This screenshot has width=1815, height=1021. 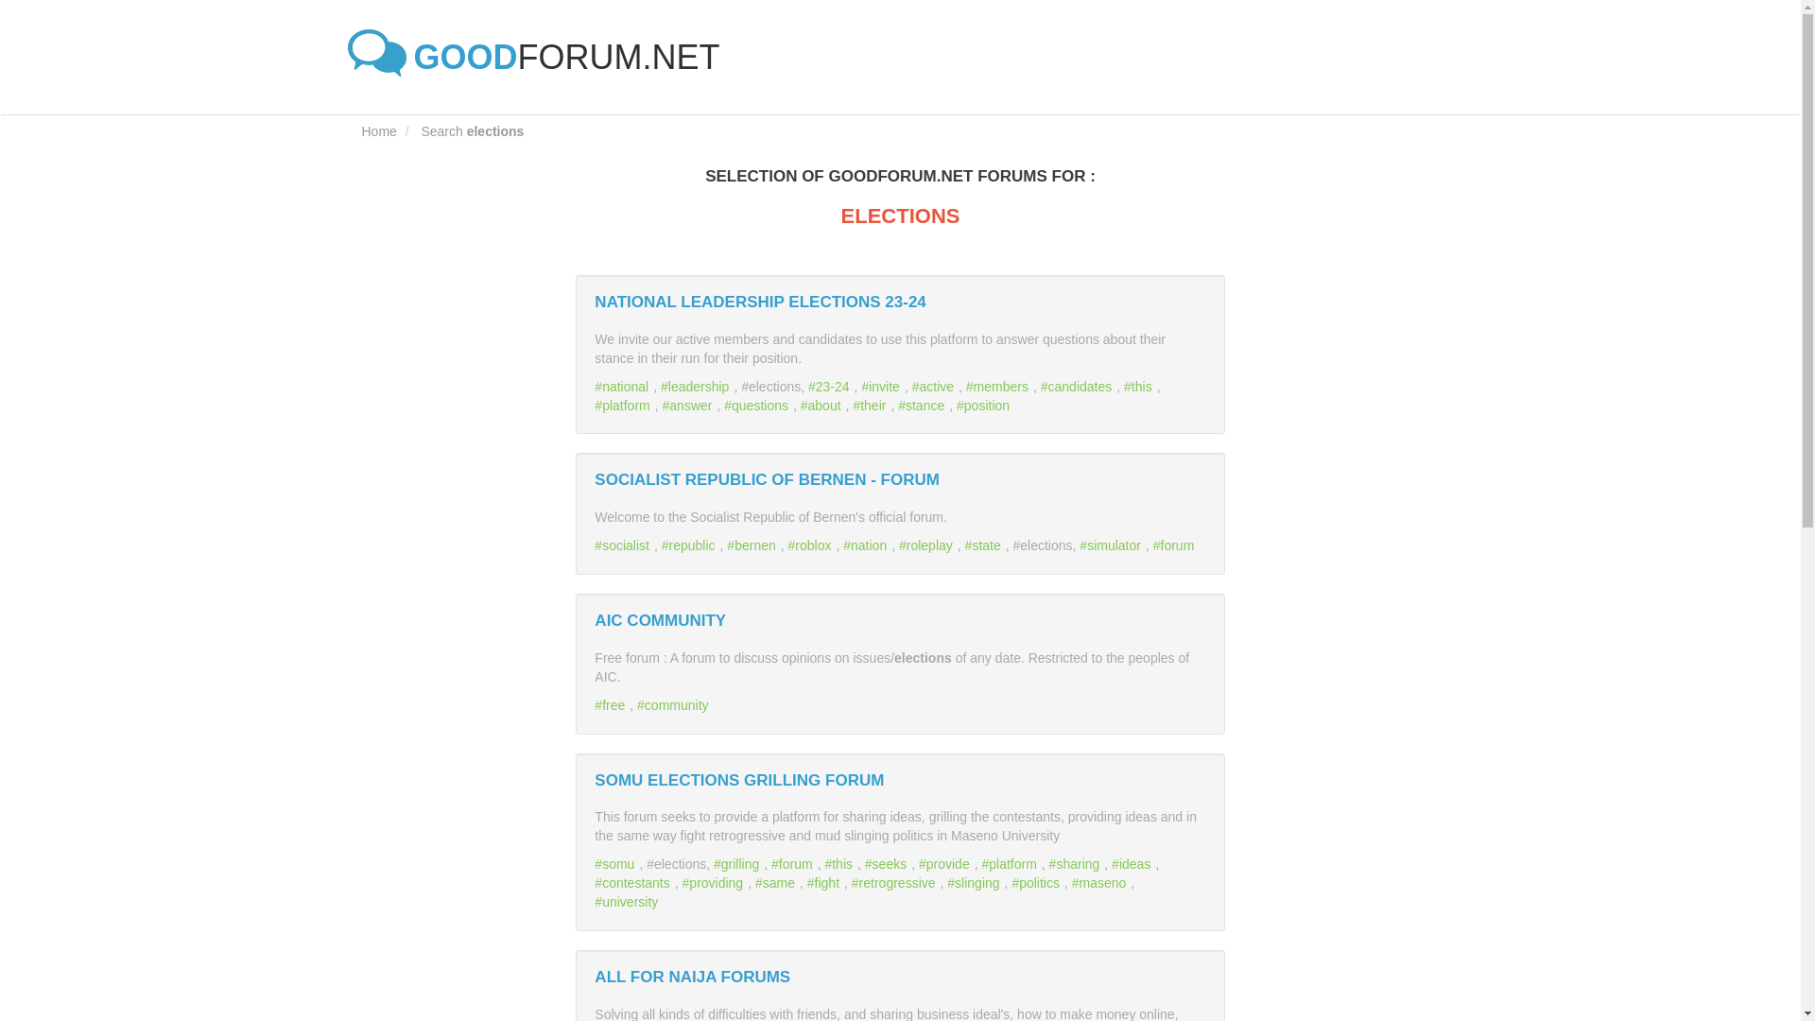 What do you see at coordinates (888, 864) in the screenshot?
I see `seeks` at bounding box center [888, 864].